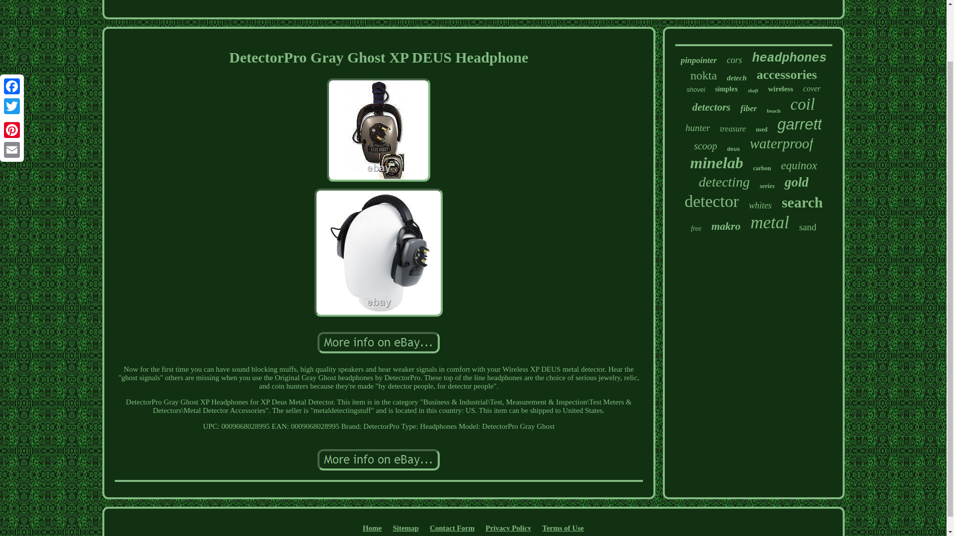 The height and width of the screenshot is (536, 954). I want to click on used, so click(761, 129).